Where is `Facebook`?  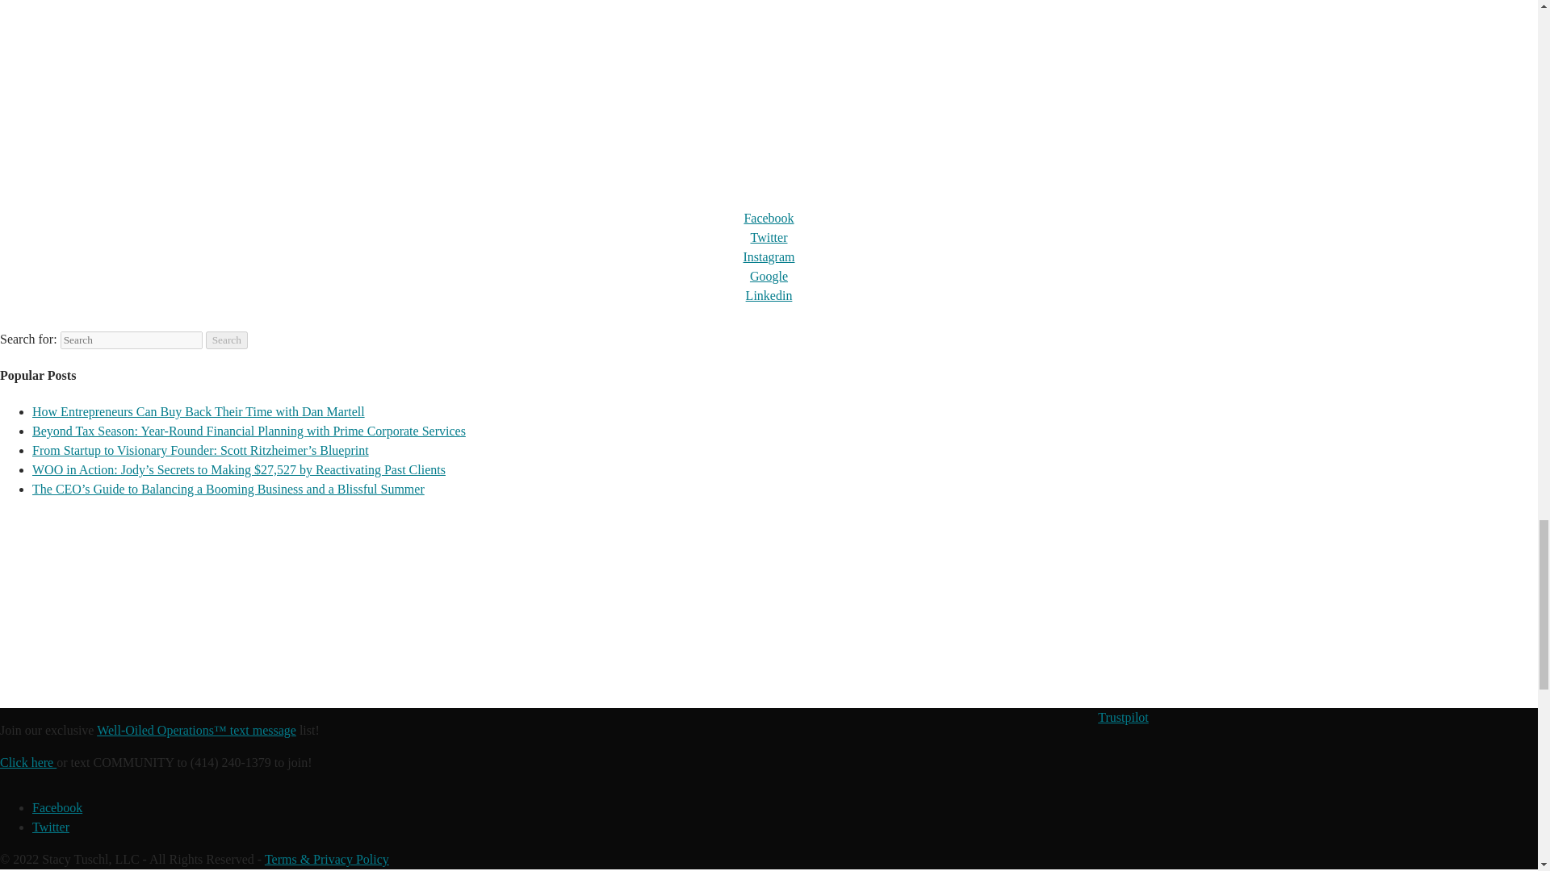 Facebook is located at coordinates (57, 806).